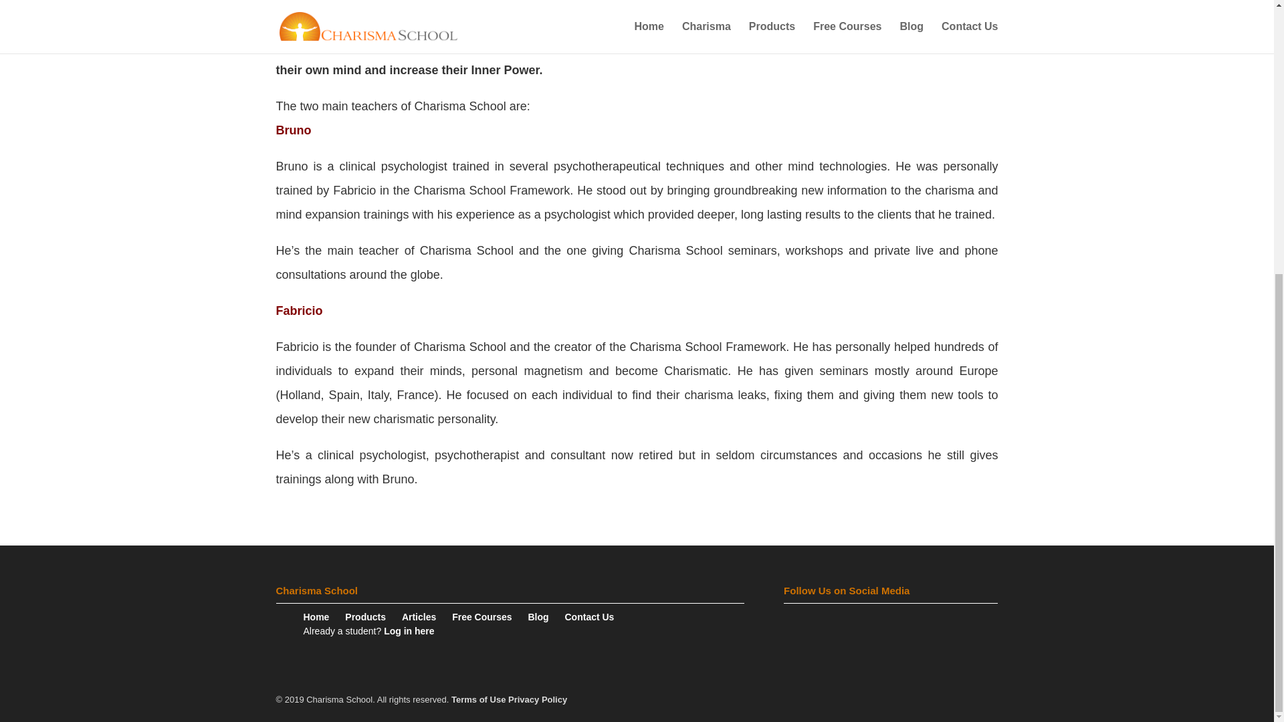  Describe the element at coordinates (479, 699) in the screenshot. I see `Terms of Use` at that location.